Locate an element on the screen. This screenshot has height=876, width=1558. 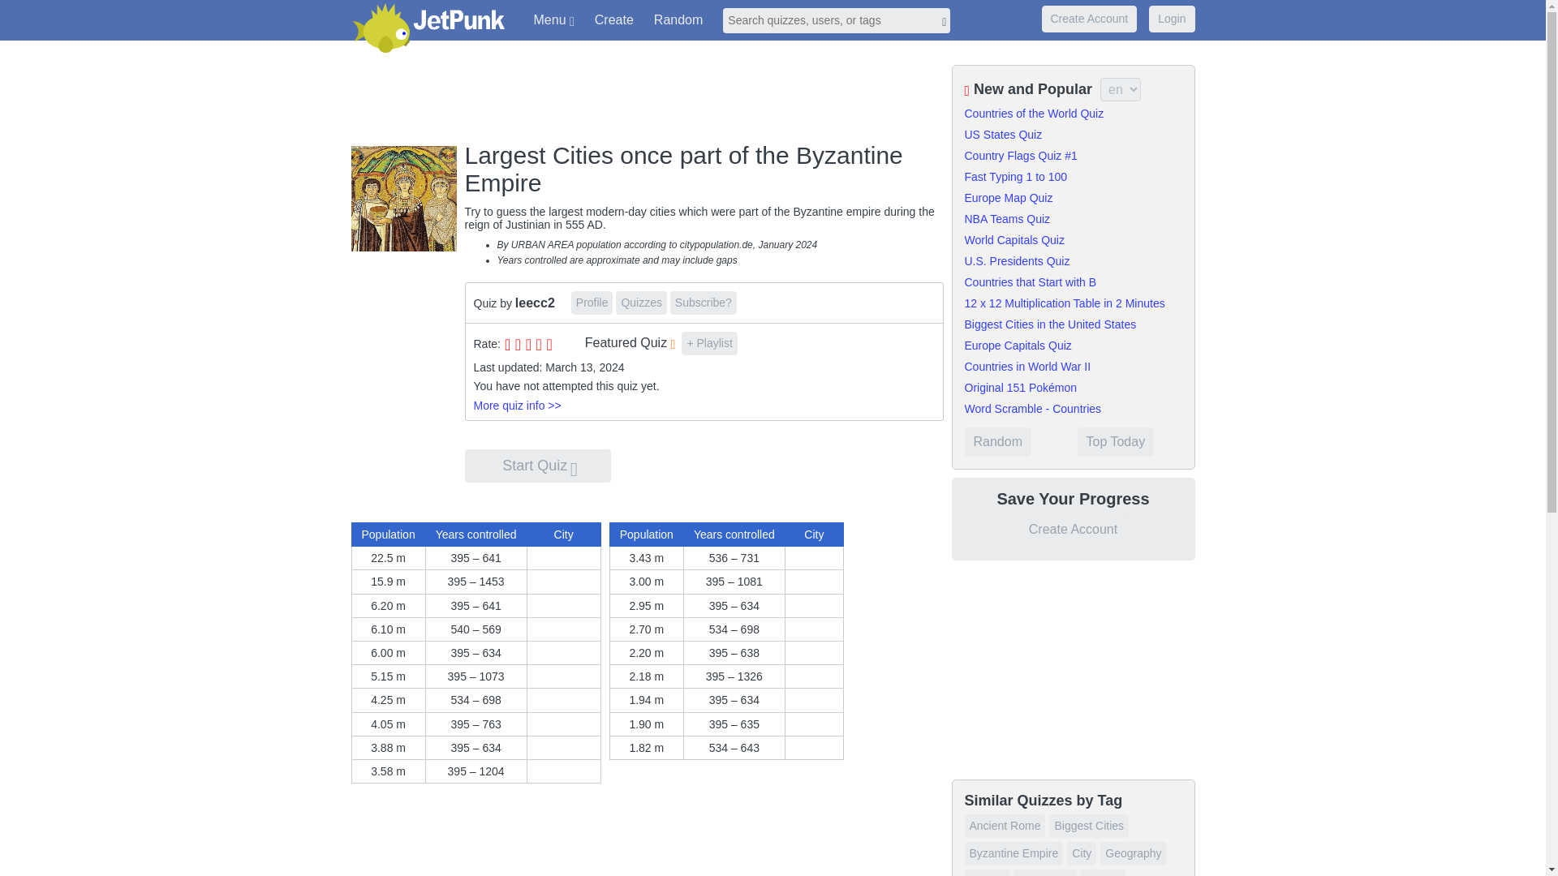
Menu is located at coordinates (553, 20).